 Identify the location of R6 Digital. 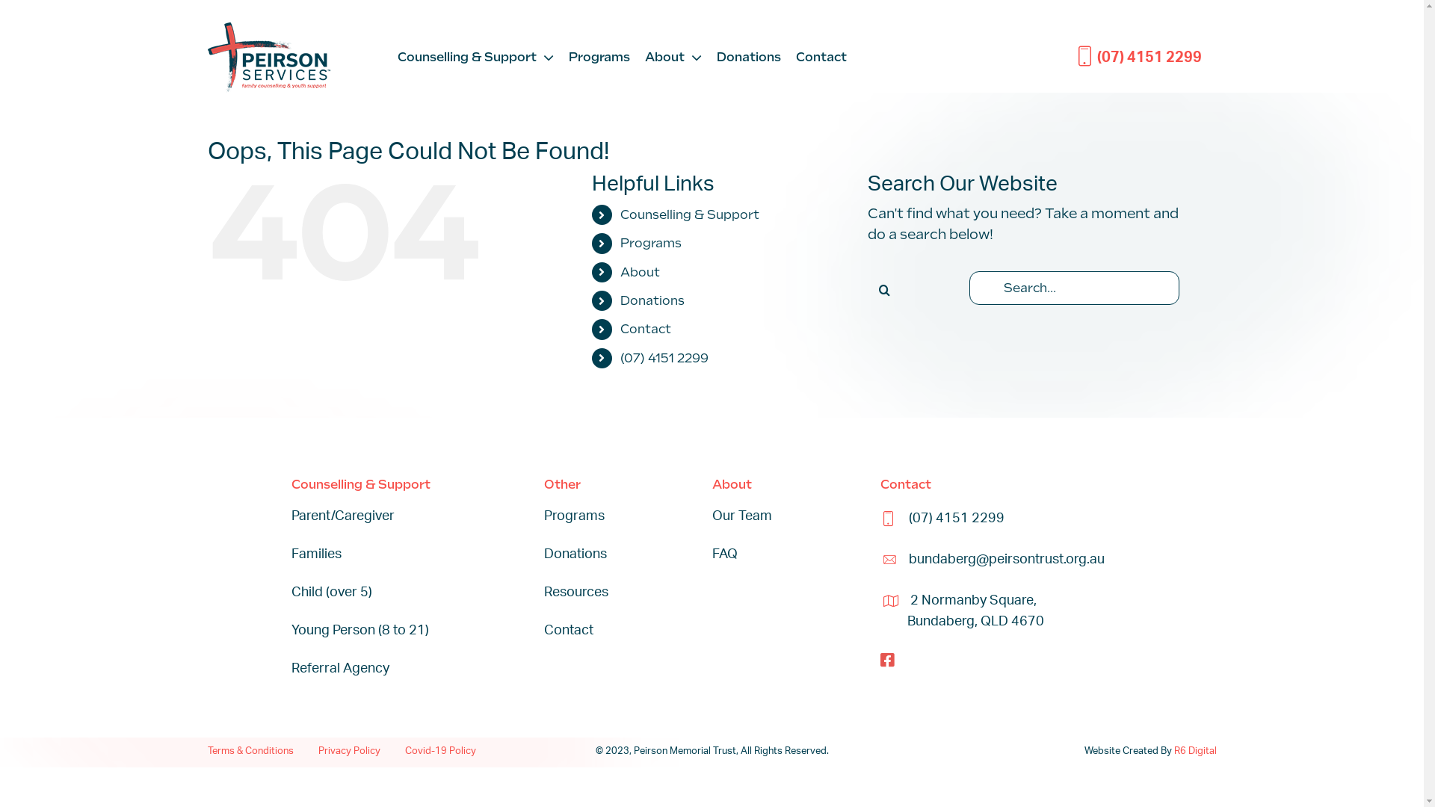
(1194, 752).